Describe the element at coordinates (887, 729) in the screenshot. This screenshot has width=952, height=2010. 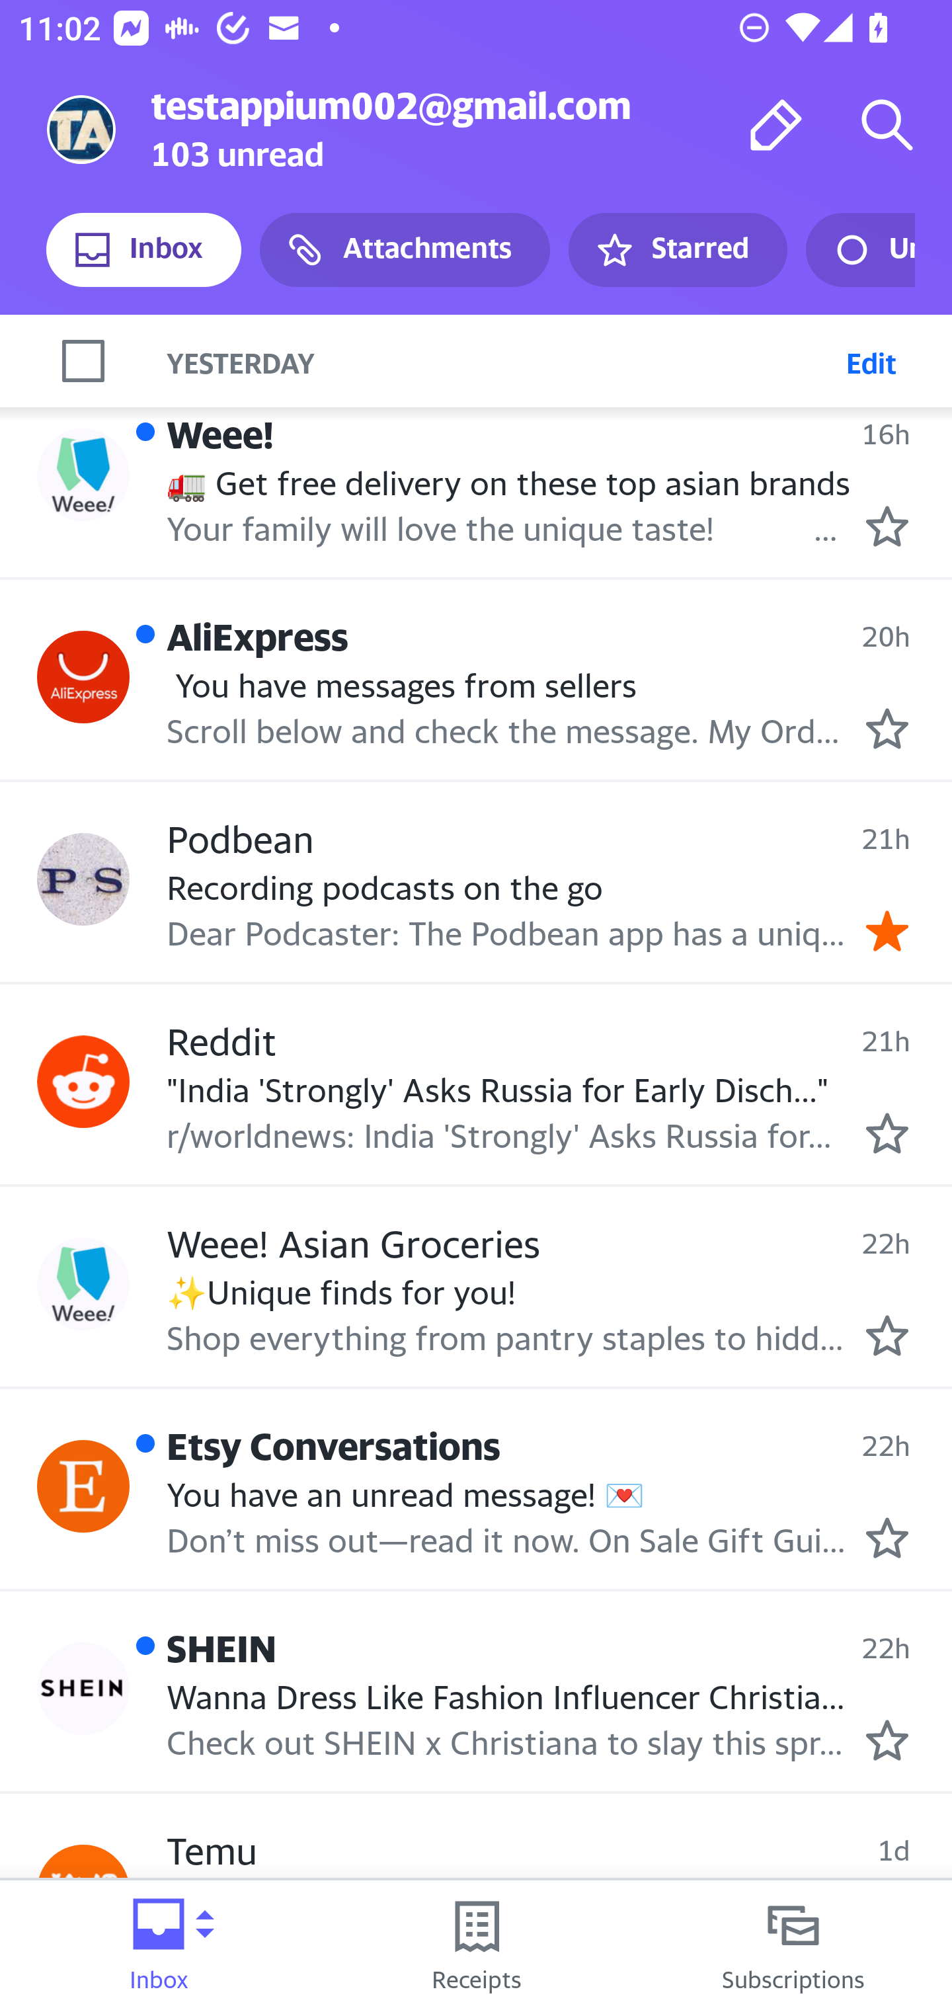
I see `Mark as starred.` at that location.